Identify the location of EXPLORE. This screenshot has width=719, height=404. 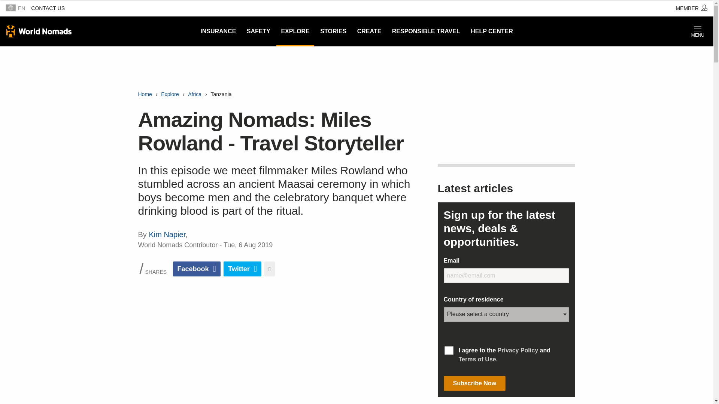
(295, 31).